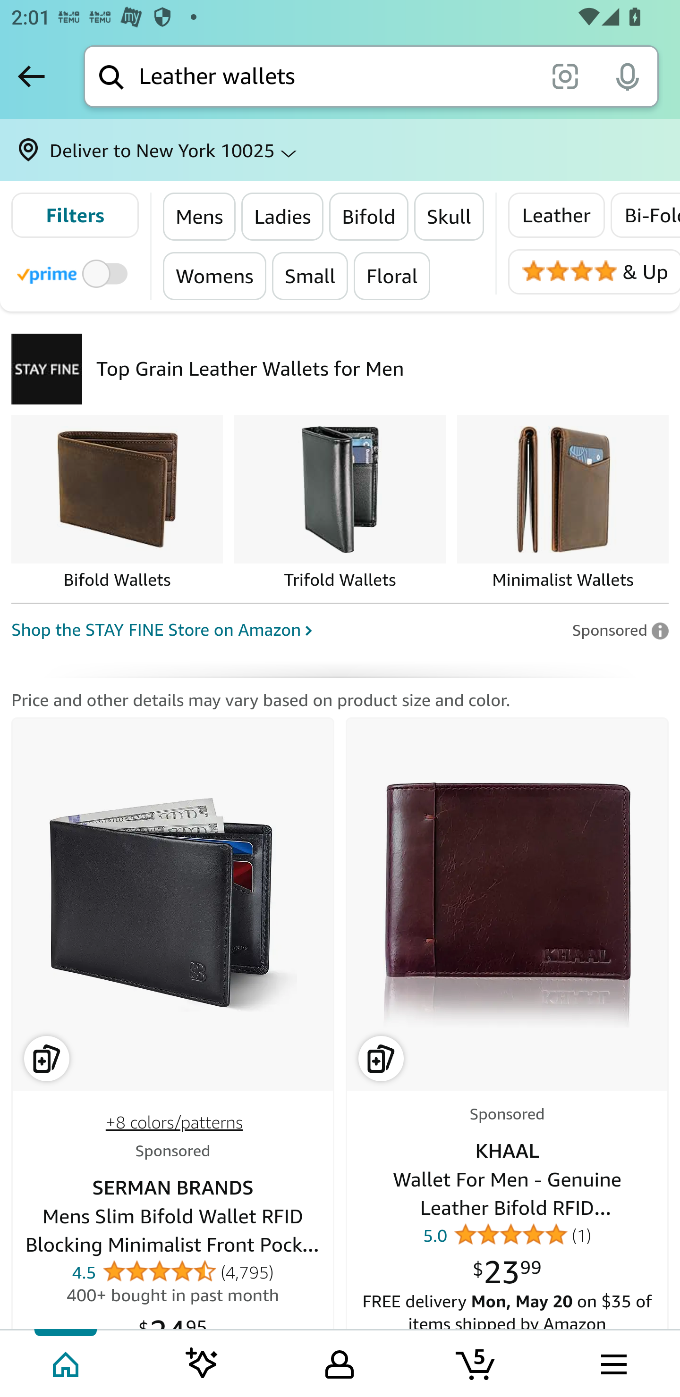  What do you see at coordinates (556, 215) in the screenshot?
I see `Leather` at bounding box center [556, 215].